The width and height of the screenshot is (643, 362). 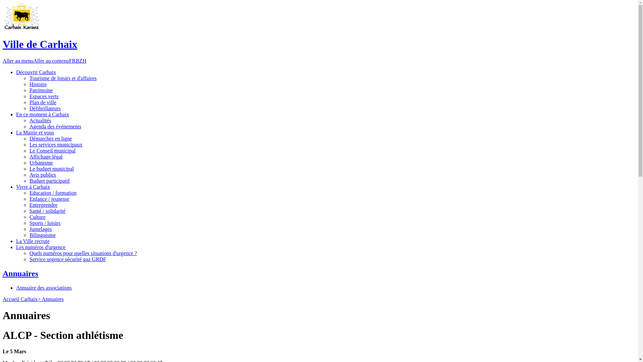 What do you see at coordinates (43, 235) in the screenshot?
I see `Bilinguisme` at bounding box center [43, 235].